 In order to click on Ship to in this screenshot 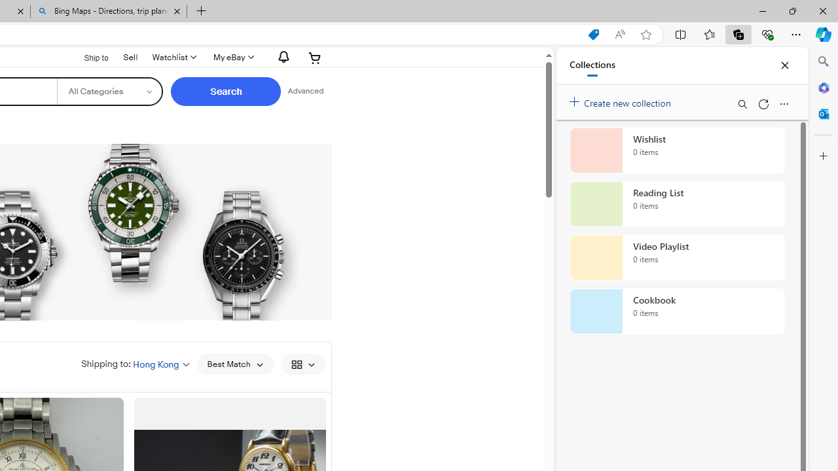, I will do `click(88, 58)`.